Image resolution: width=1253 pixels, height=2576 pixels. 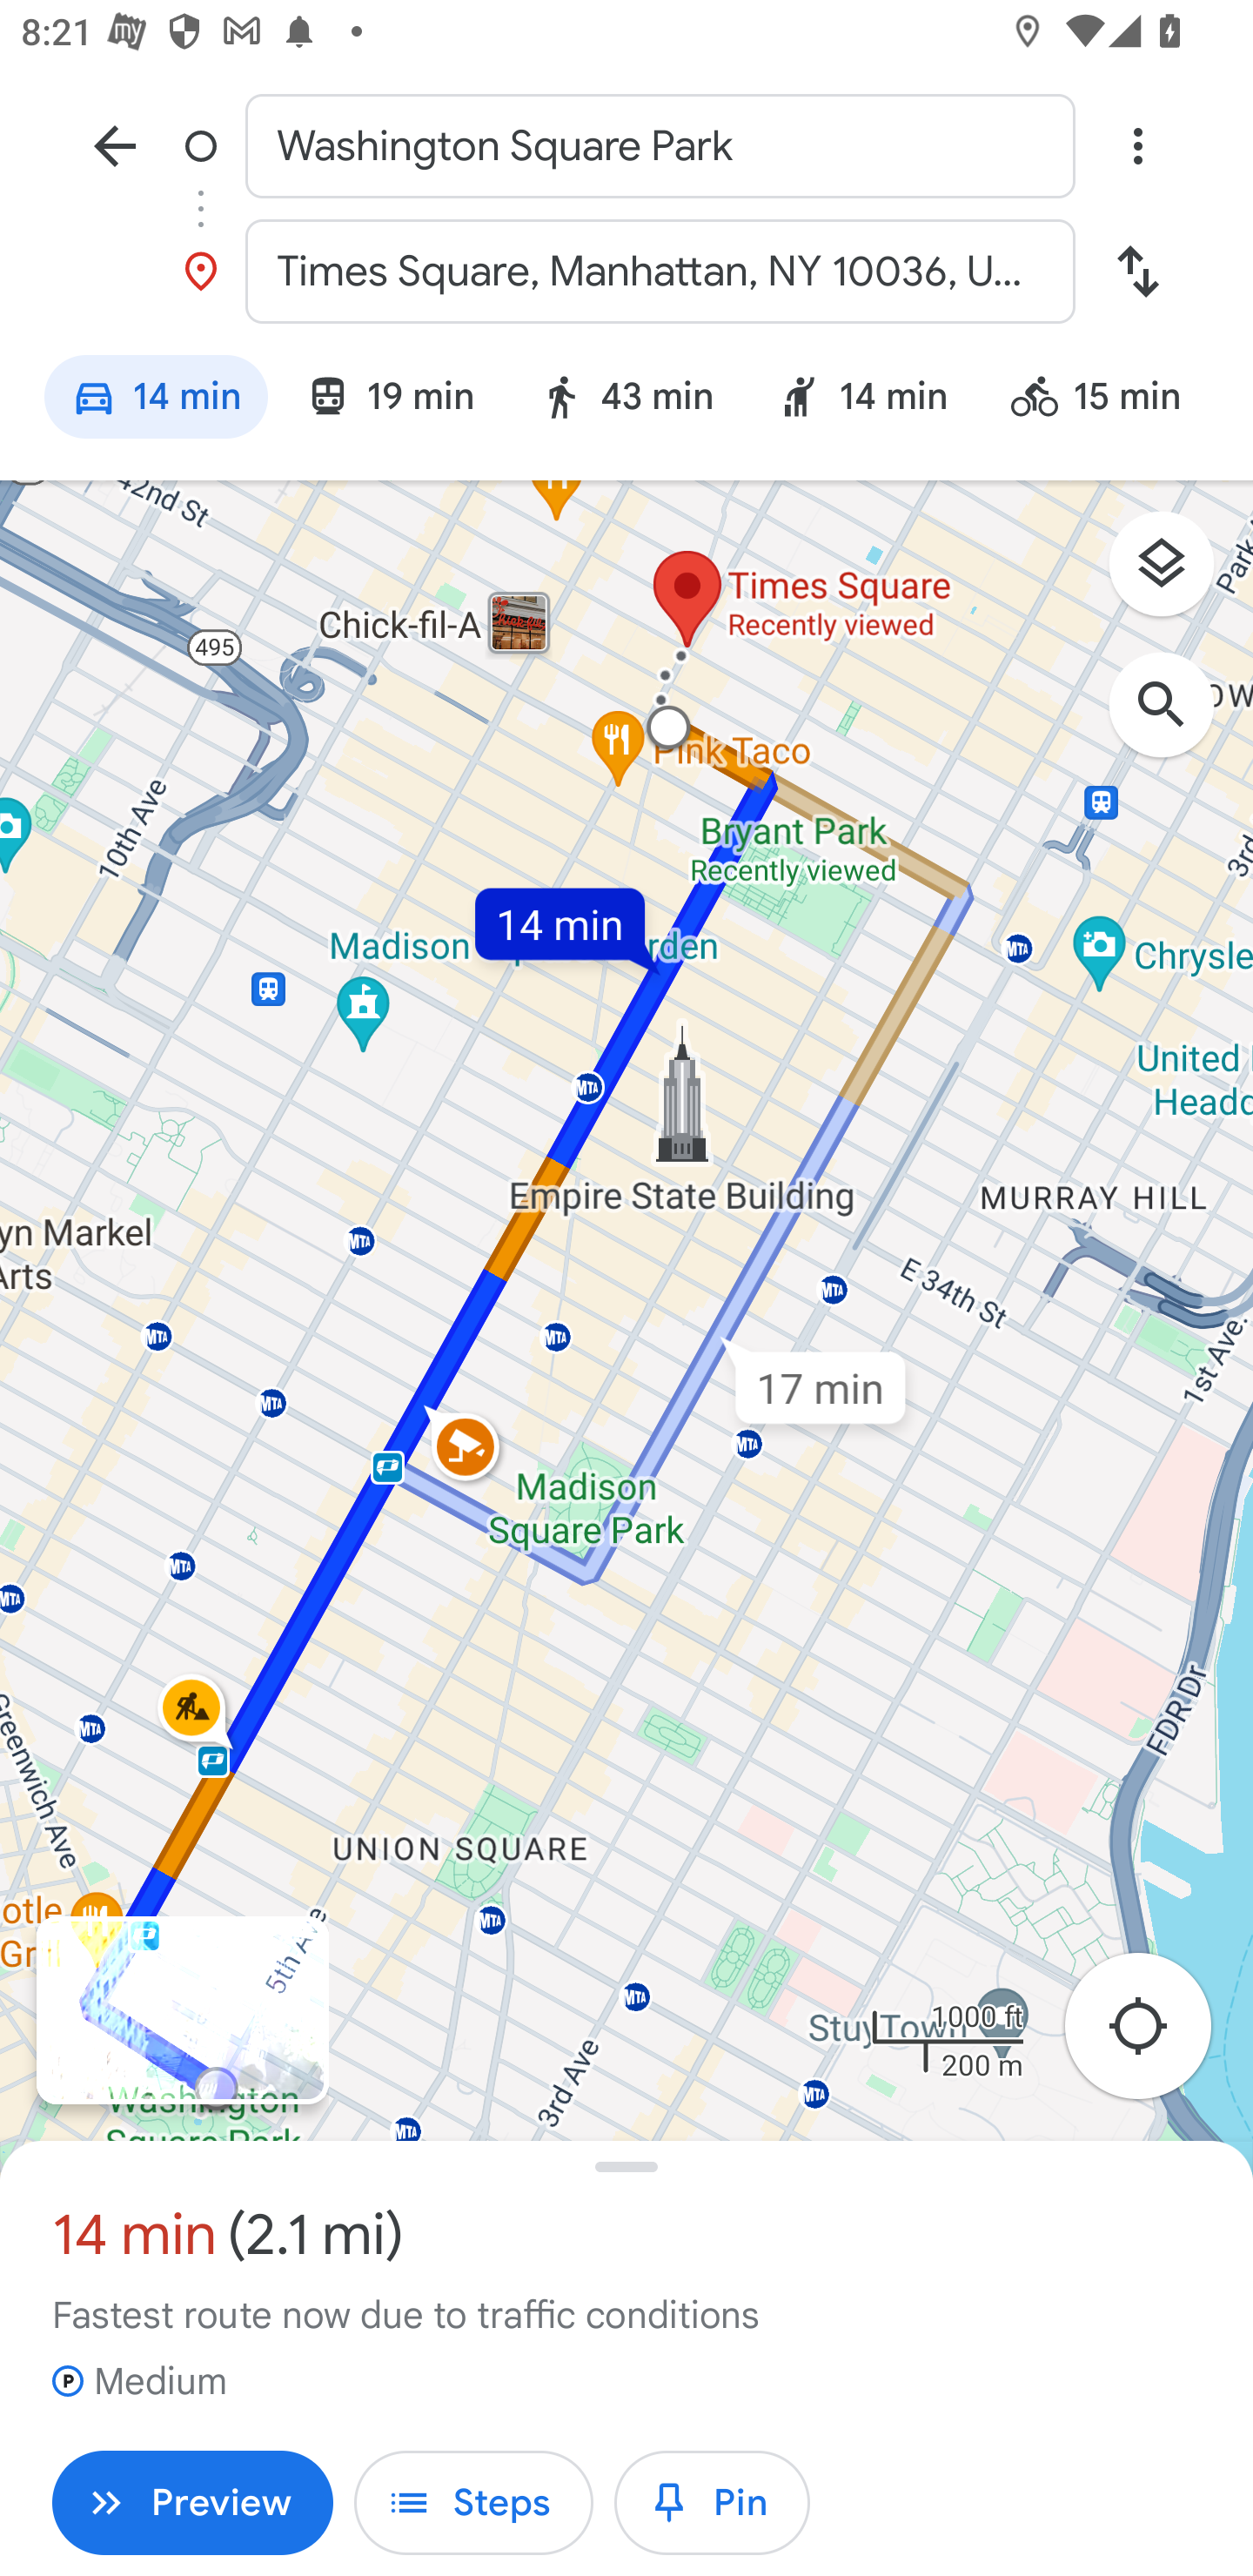 I want to click on Bicycling mode: 15 min 15 min, so click(x=1110, y=401).